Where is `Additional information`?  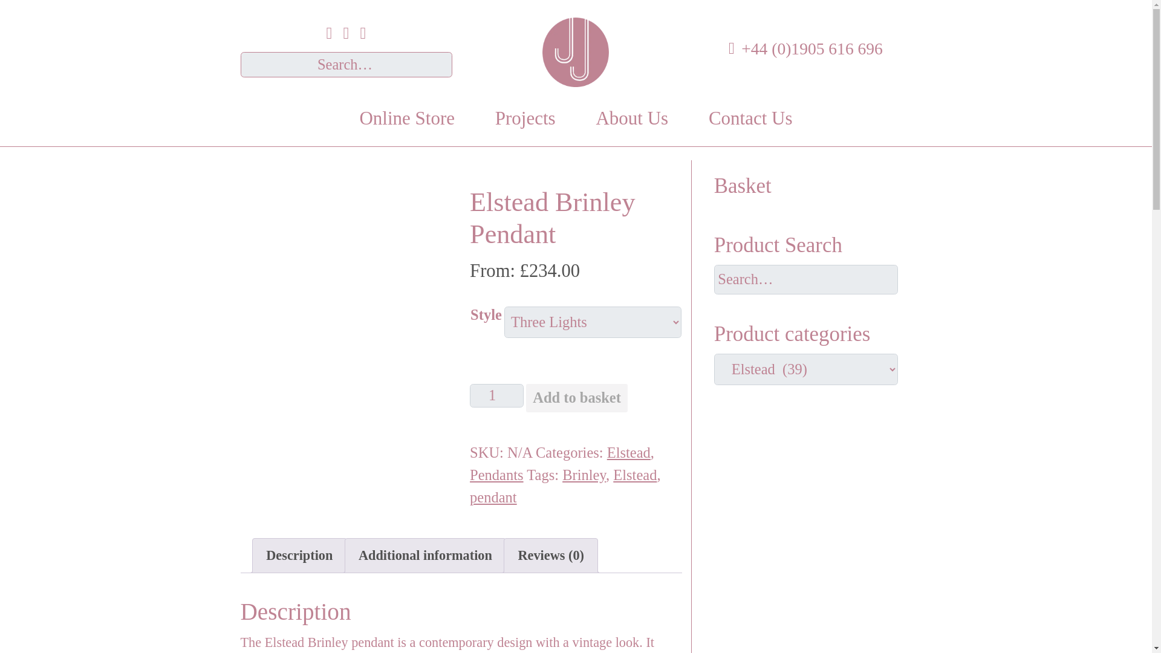 Additional information is located at coordinates (426, 556).